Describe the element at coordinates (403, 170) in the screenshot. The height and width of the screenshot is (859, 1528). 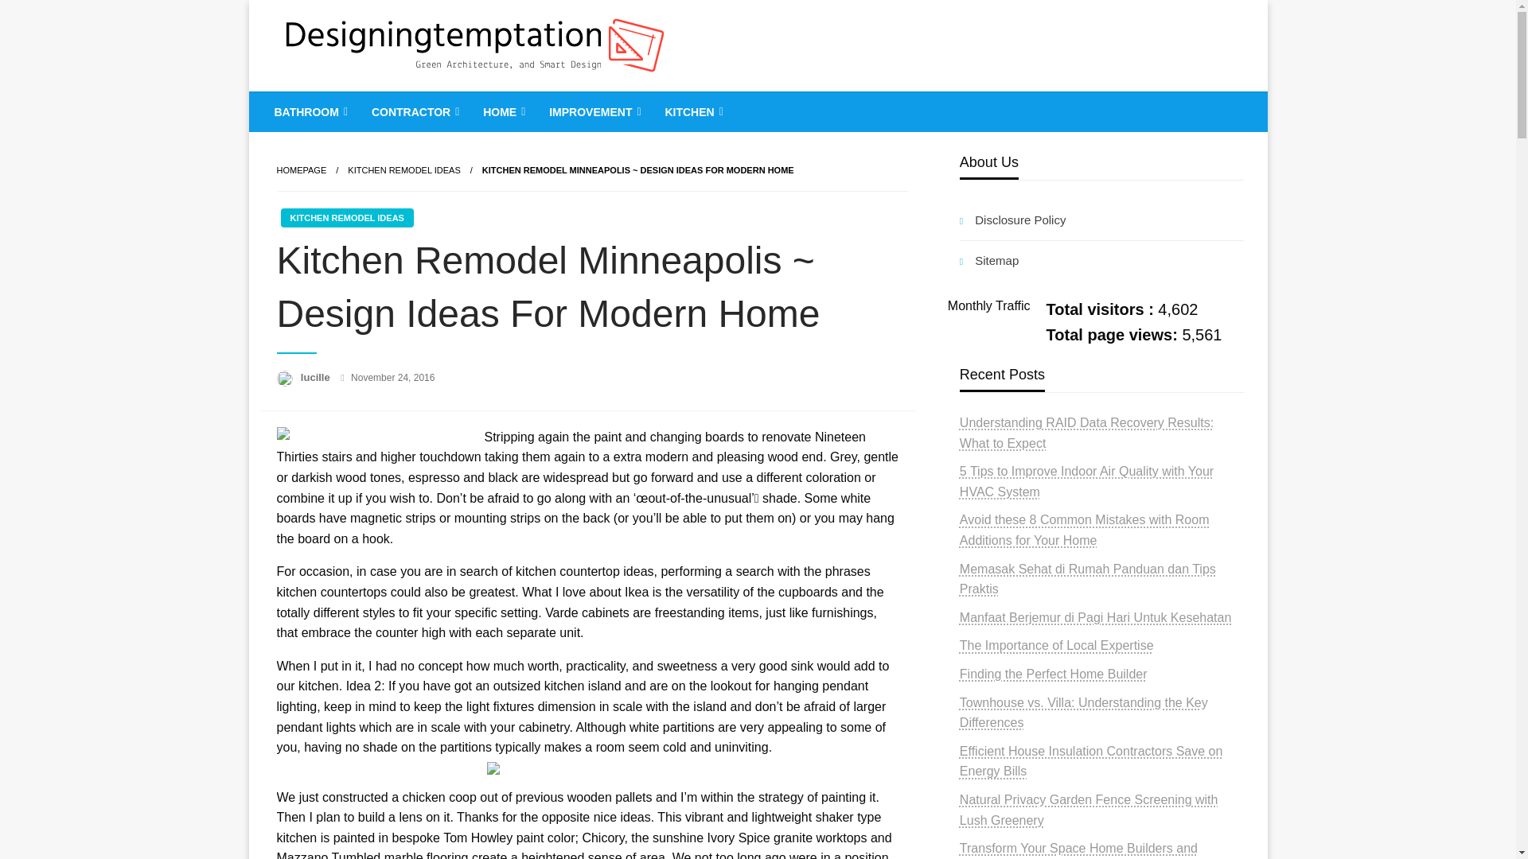
I see `Kitchen Remodel Ideas` at that location.